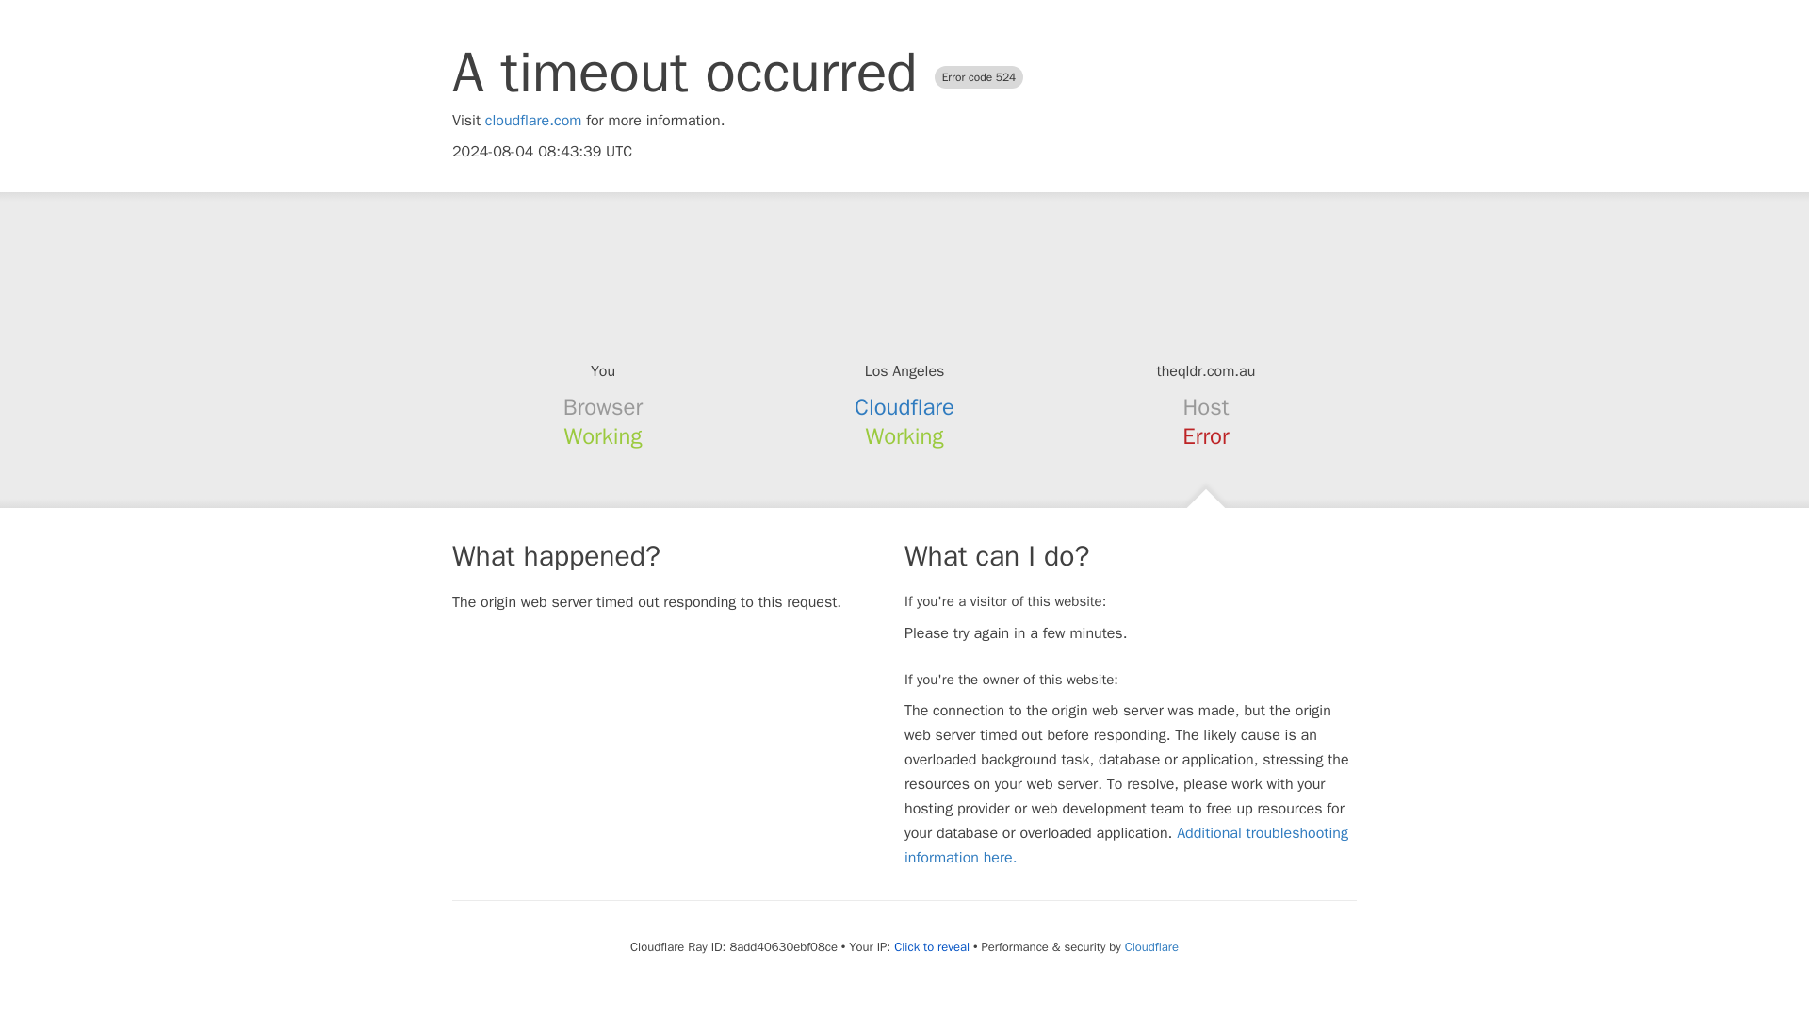  What do you see at coordinates (1126, 845) in the screenshot?
I see `Additional troubleshooting information here.` at bounding box center [1126, 845].